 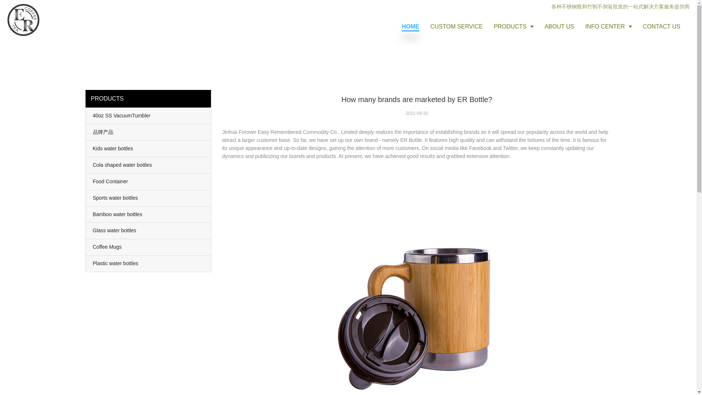 What do you see at coordinates (148, 165) in the screenshot?
I see `Cola shaped water bottles` at bounding box center [148, 165].